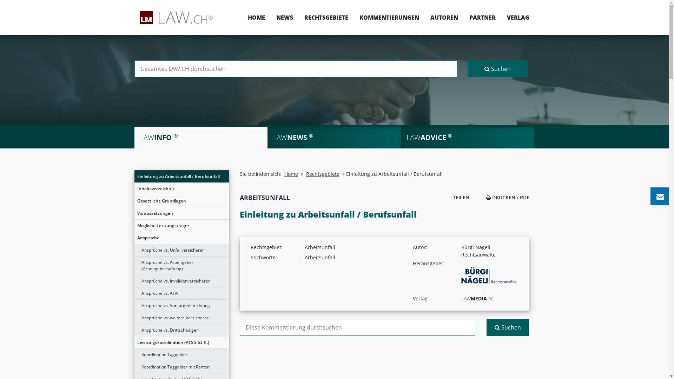 Image resolution: width=674 pixels, height=379 pixels. What do you see at coordinates (389, 18) in the screenshot?
I see `KOMMENTIERUNGEN` at bounding box center [389, 18].